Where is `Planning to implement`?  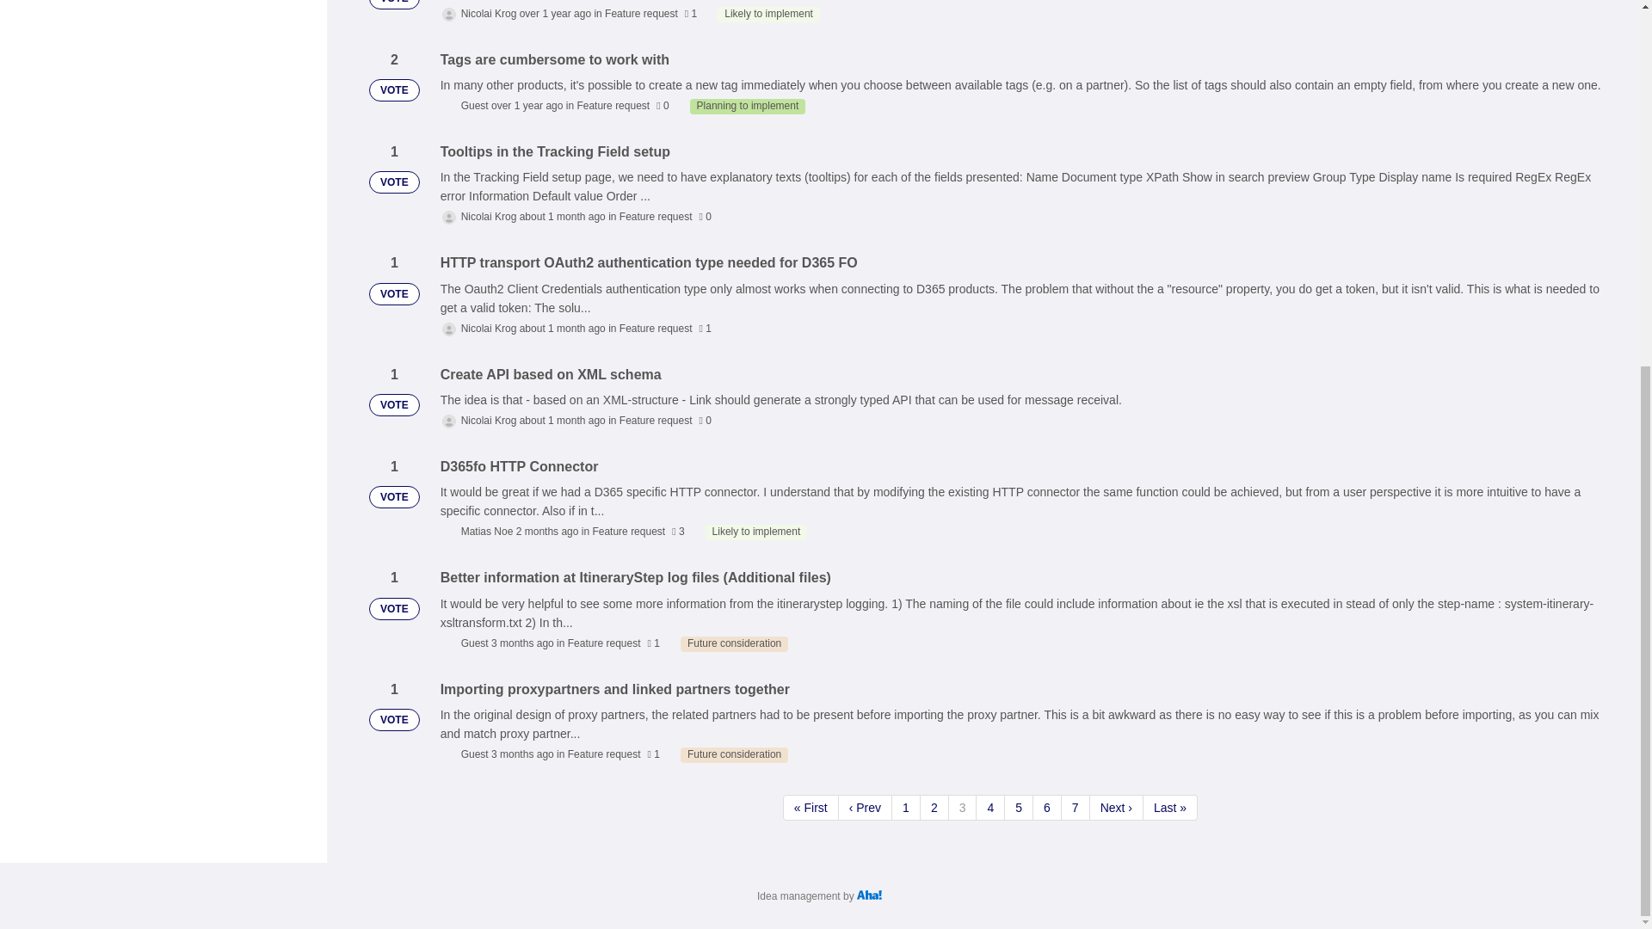
Planning to implement is located at coordinates (748, 106).